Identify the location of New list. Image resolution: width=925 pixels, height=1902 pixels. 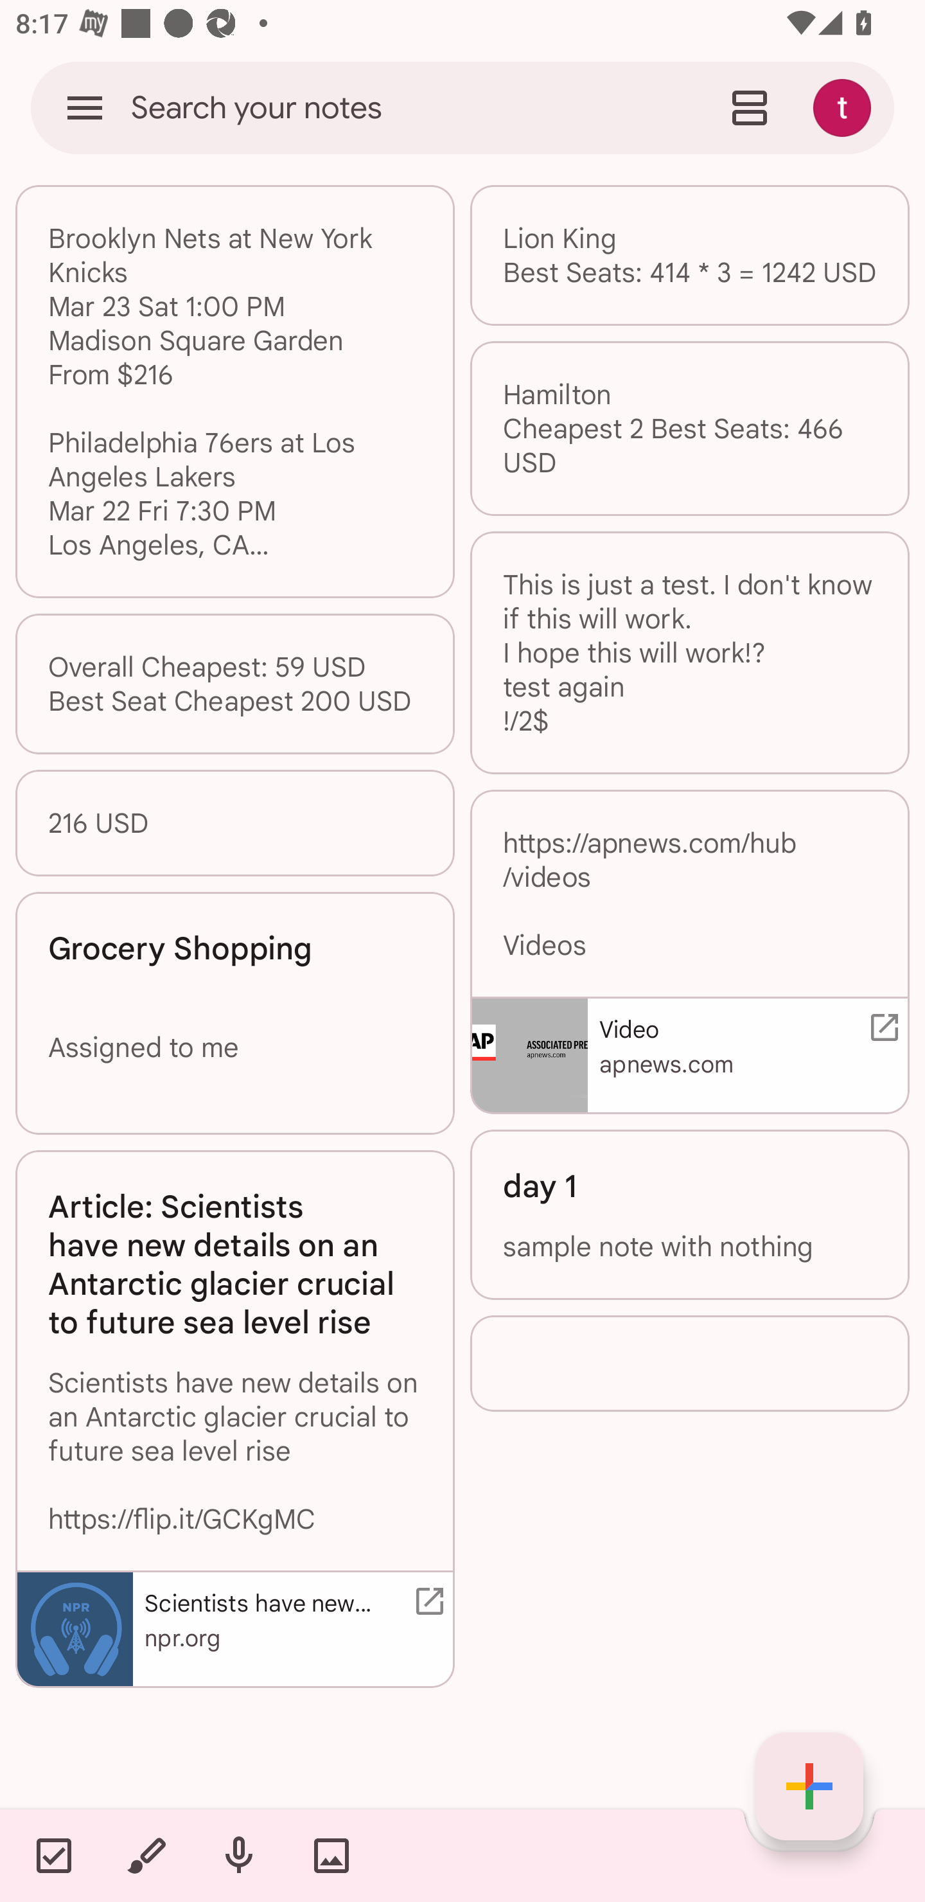
(53, 1855).